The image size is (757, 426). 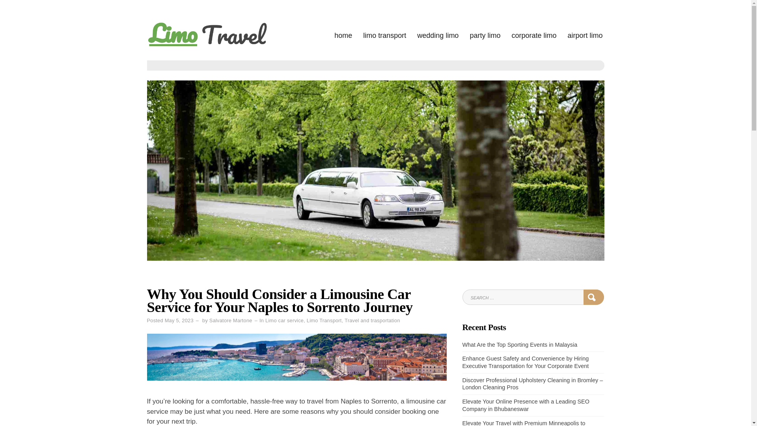 I want to click on Travel and trasportation, so click(x=372, y=320).